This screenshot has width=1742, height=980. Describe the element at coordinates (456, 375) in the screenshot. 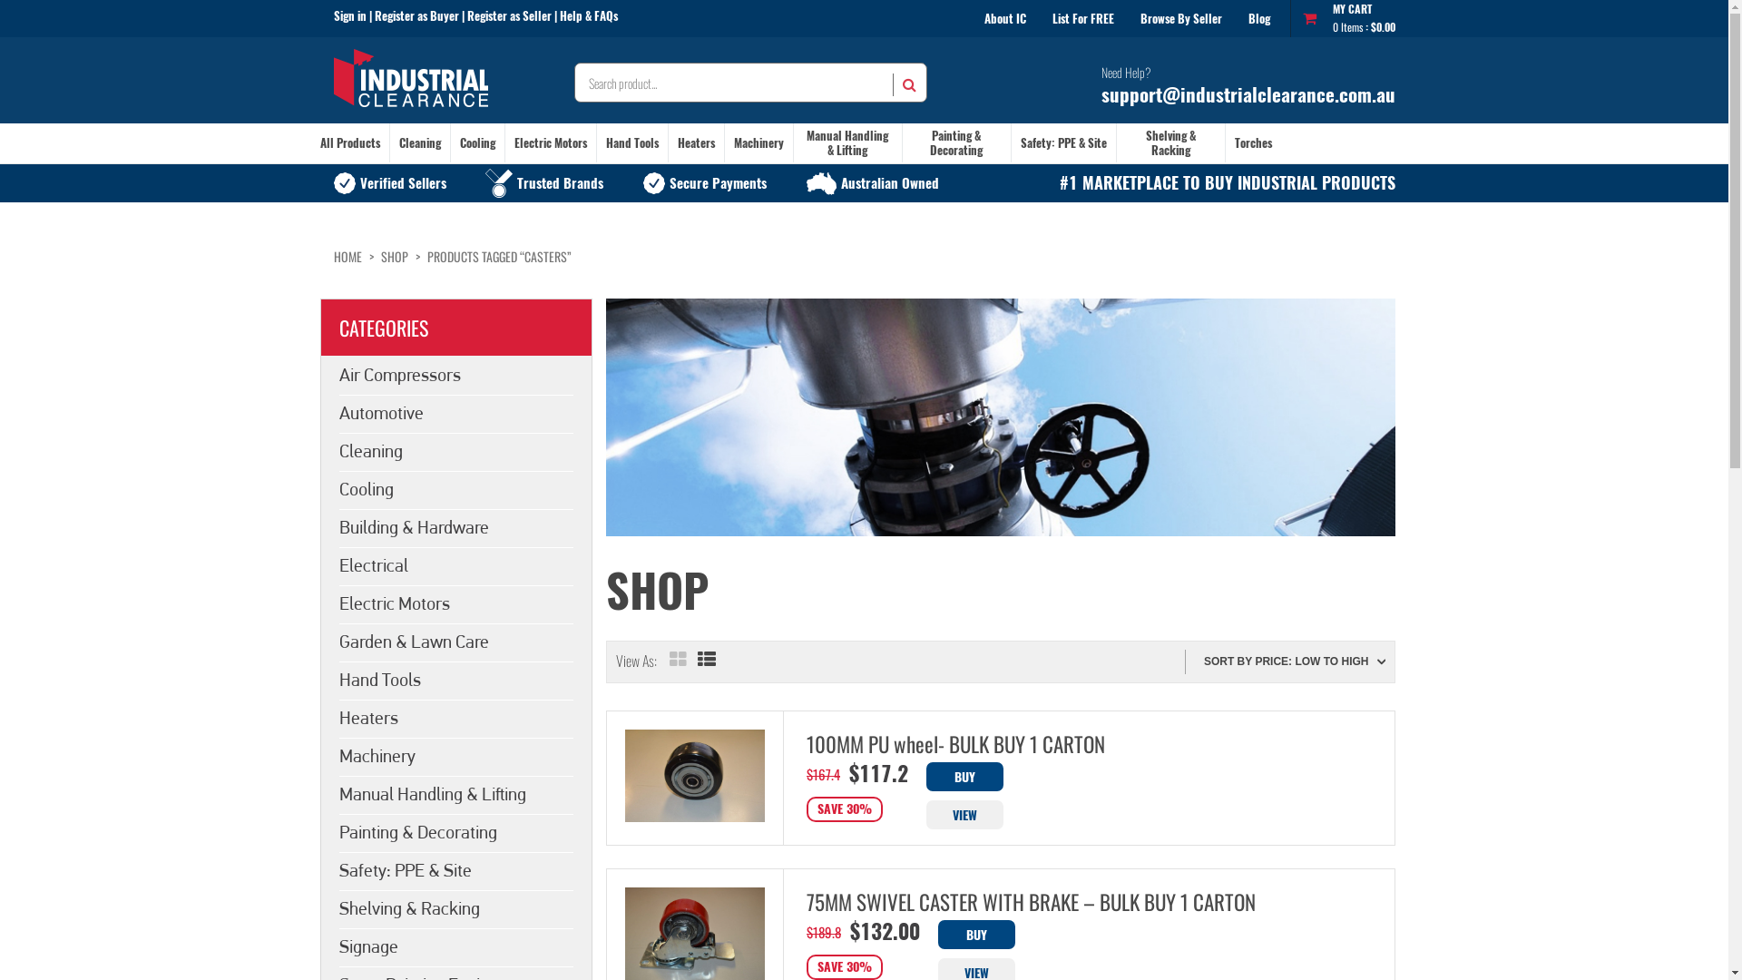

I see `Air Compressors` at that location.